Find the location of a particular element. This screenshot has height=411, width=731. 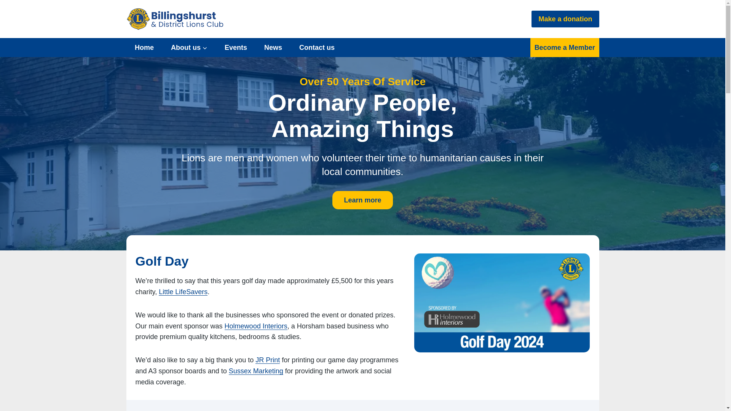

Little LifeSavers is located at coordinates (183, 292).